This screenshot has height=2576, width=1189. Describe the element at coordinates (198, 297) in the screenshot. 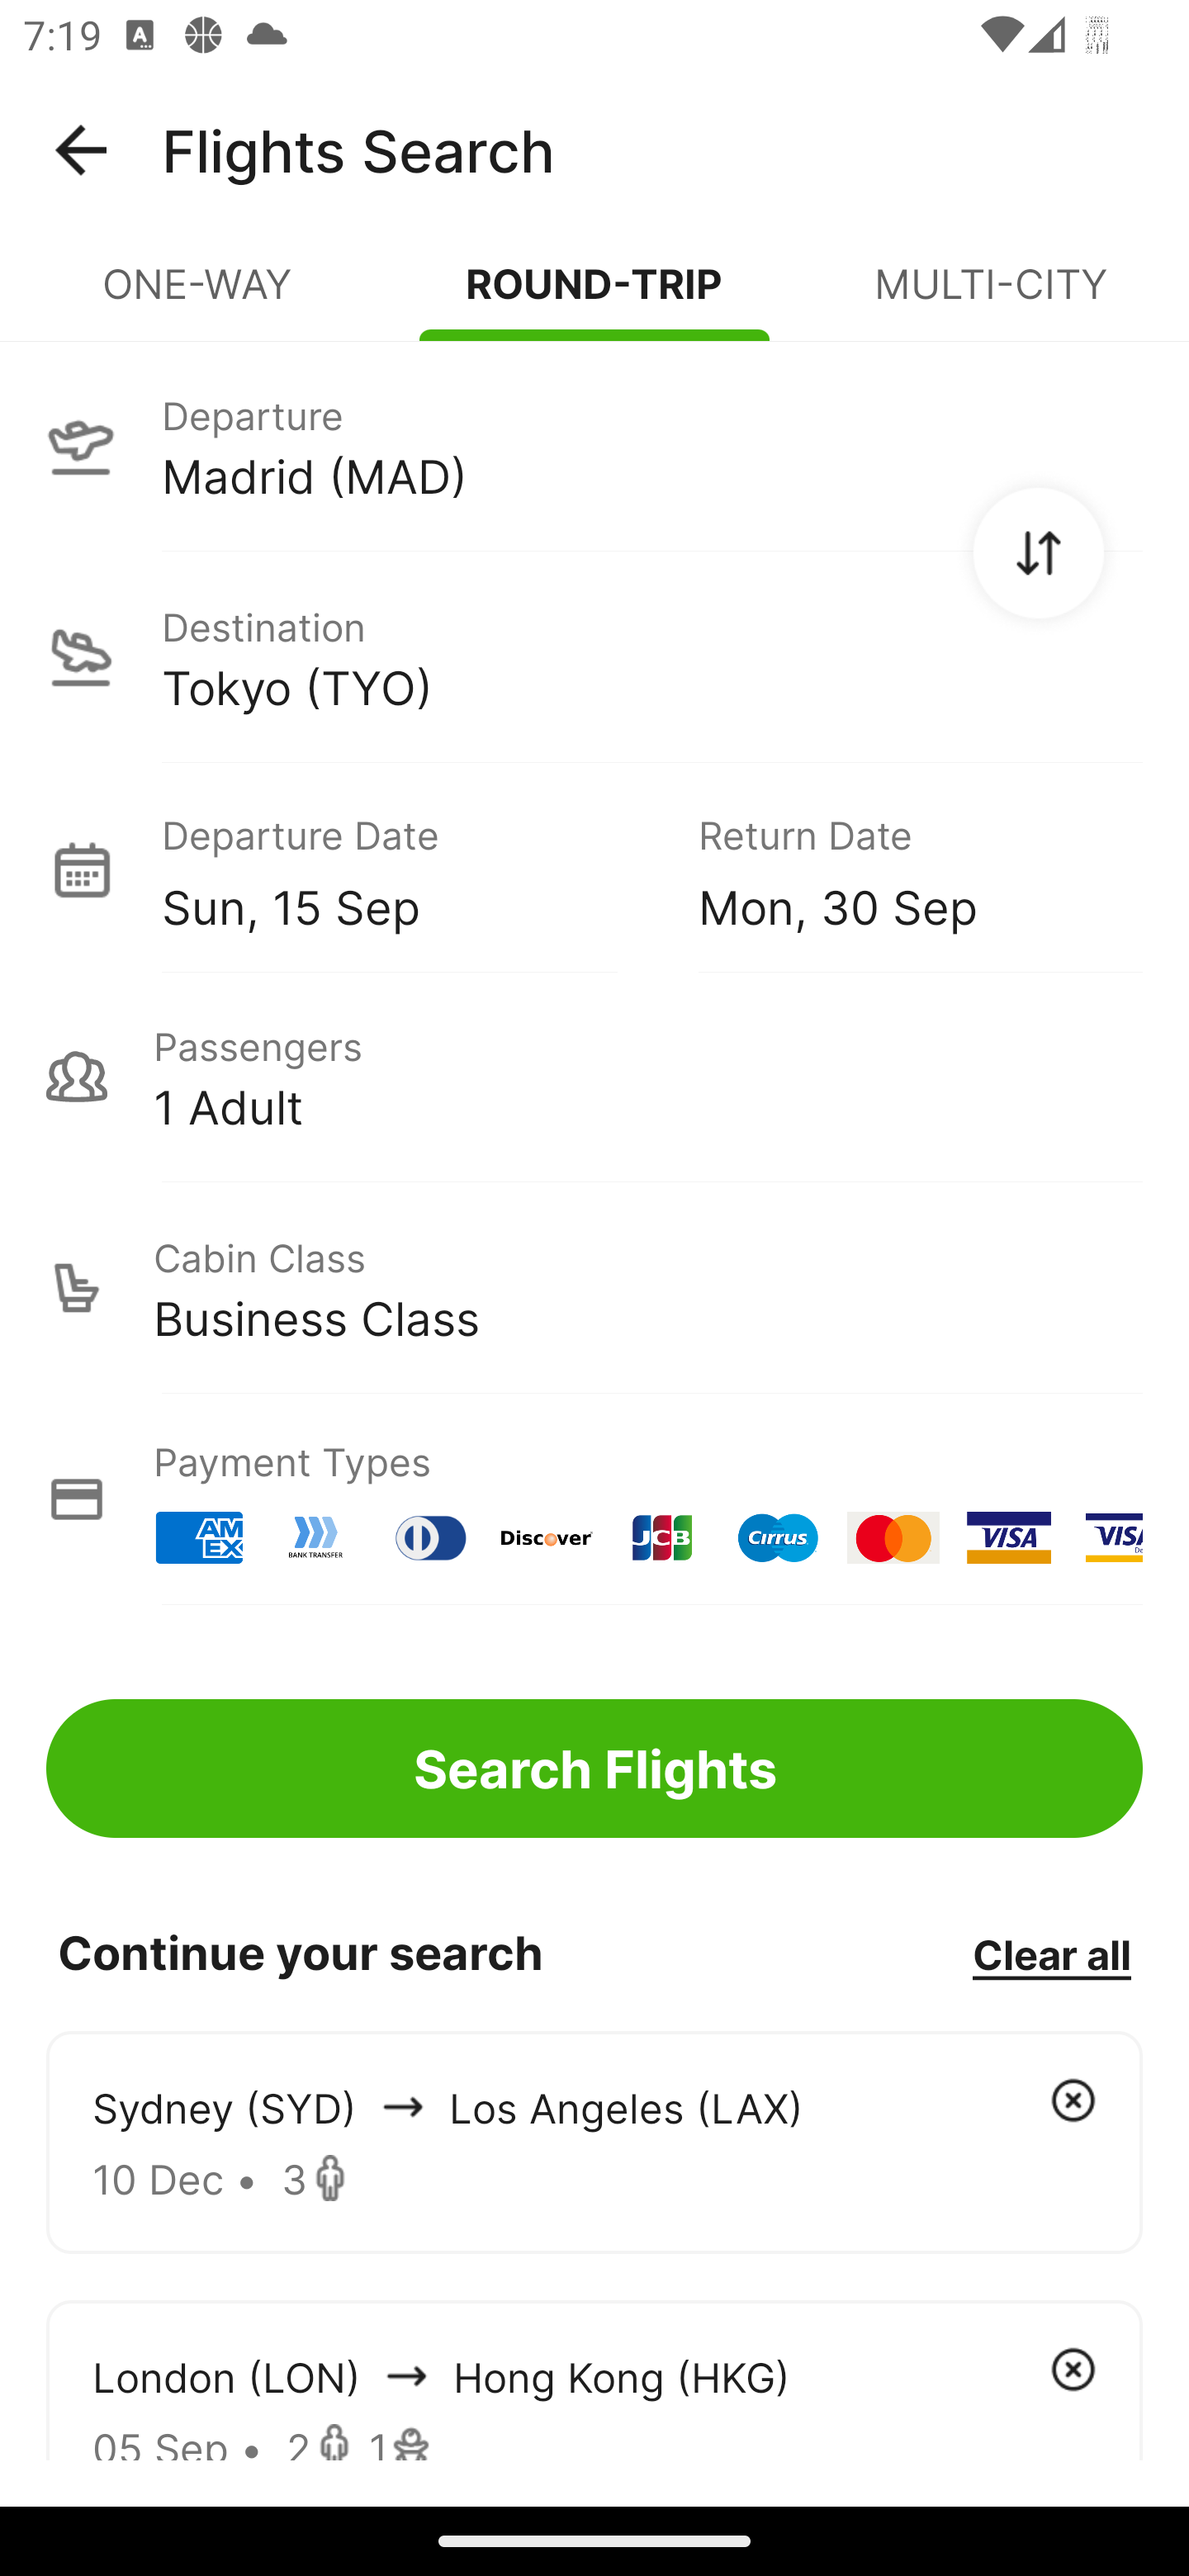

I see `ONE-WAY` at that location.